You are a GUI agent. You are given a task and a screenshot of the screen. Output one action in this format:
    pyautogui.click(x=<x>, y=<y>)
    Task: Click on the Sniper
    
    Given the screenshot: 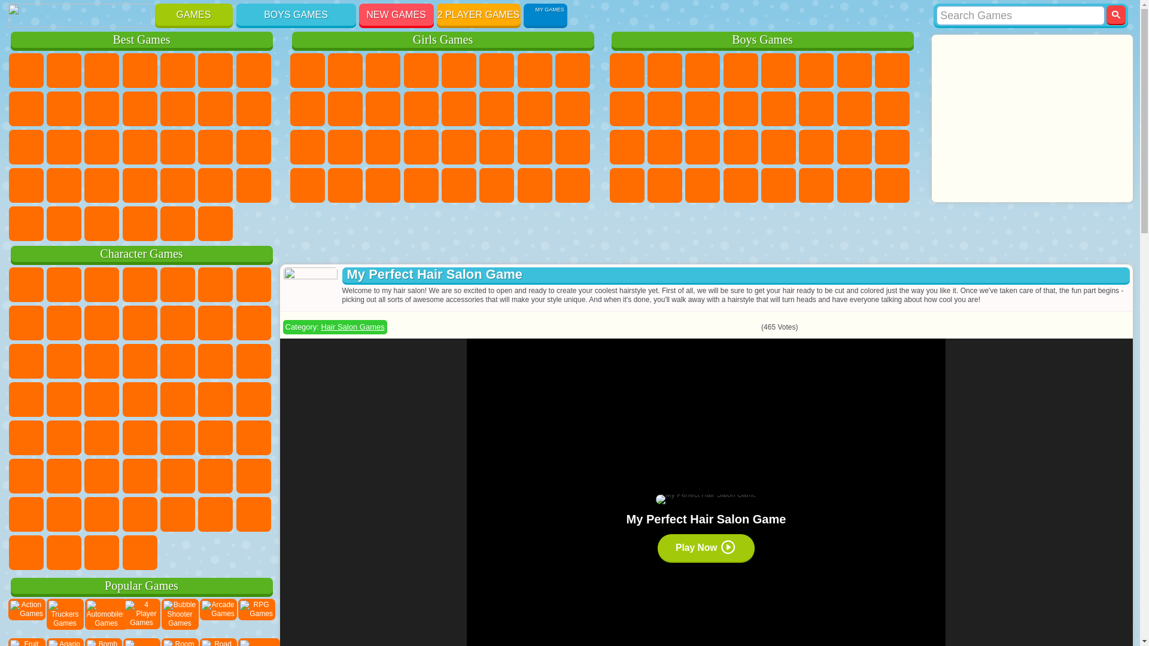 What is the action you would take?
    pyautogui.click(x=855, y=109)
    